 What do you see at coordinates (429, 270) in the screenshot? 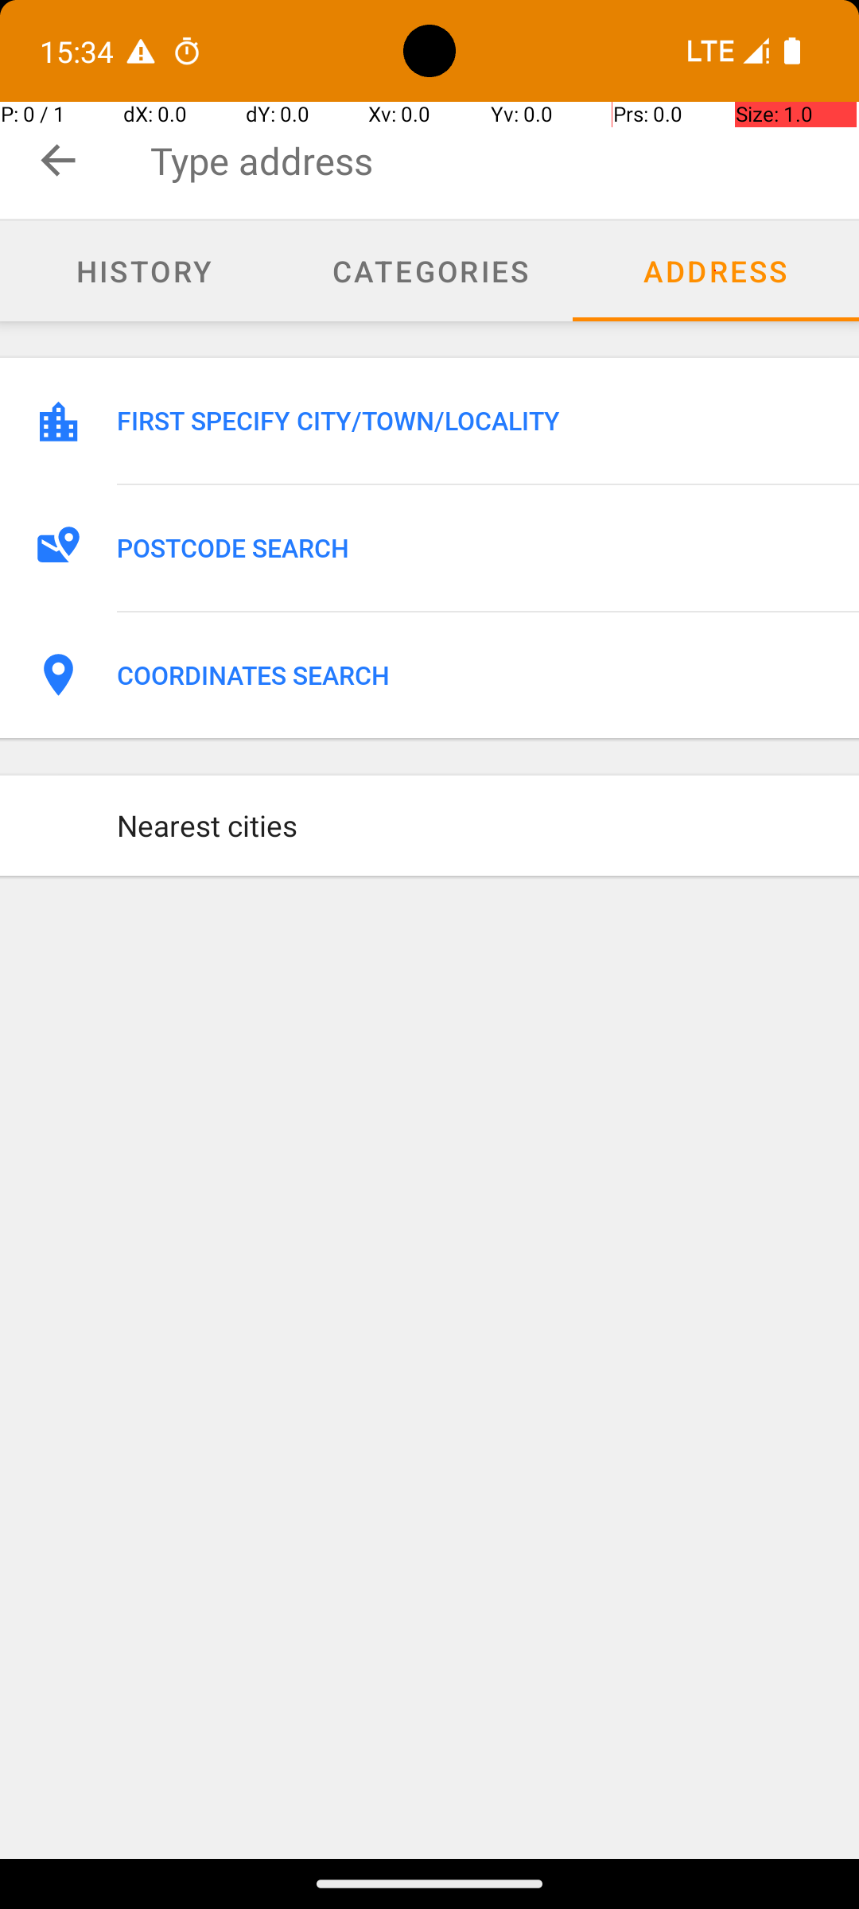
I see `CATEGORIES` at bounding box center [429, 270].